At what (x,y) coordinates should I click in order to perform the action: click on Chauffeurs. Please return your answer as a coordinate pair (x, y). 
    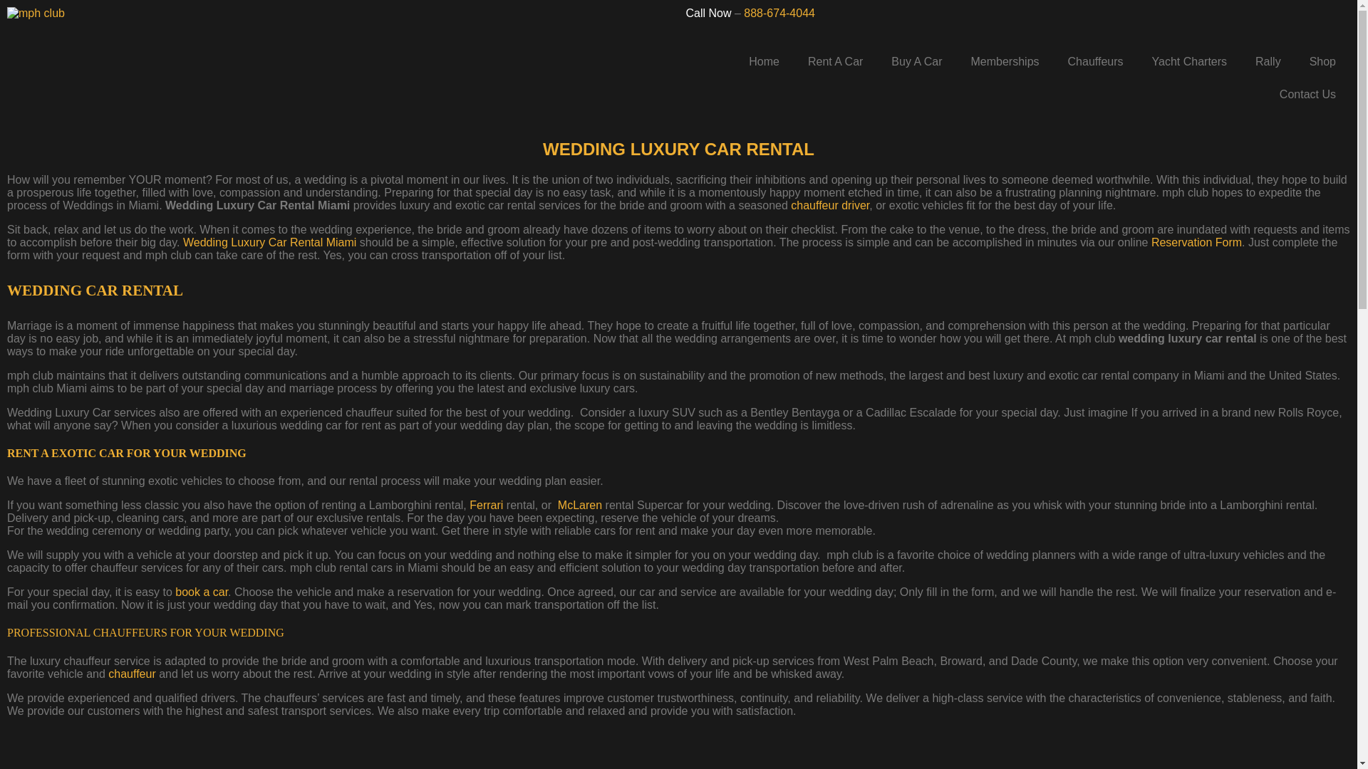
    Looking at the image, I should click on (1096, 61).